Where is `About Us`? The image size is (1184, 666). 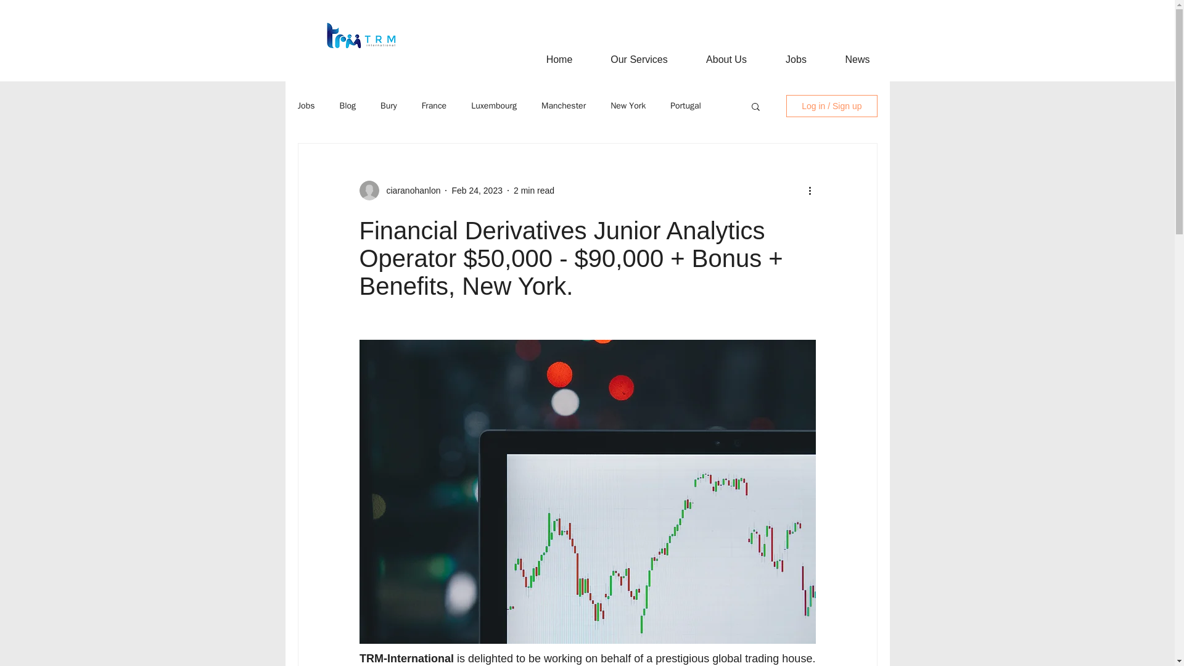
About Us is located at coordinates (726, 59).